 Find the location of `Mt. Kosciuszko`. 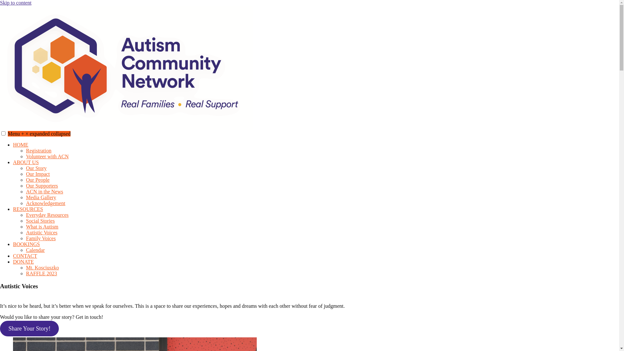

Mt. Kosciuszko is located at coordinates (42, 268).